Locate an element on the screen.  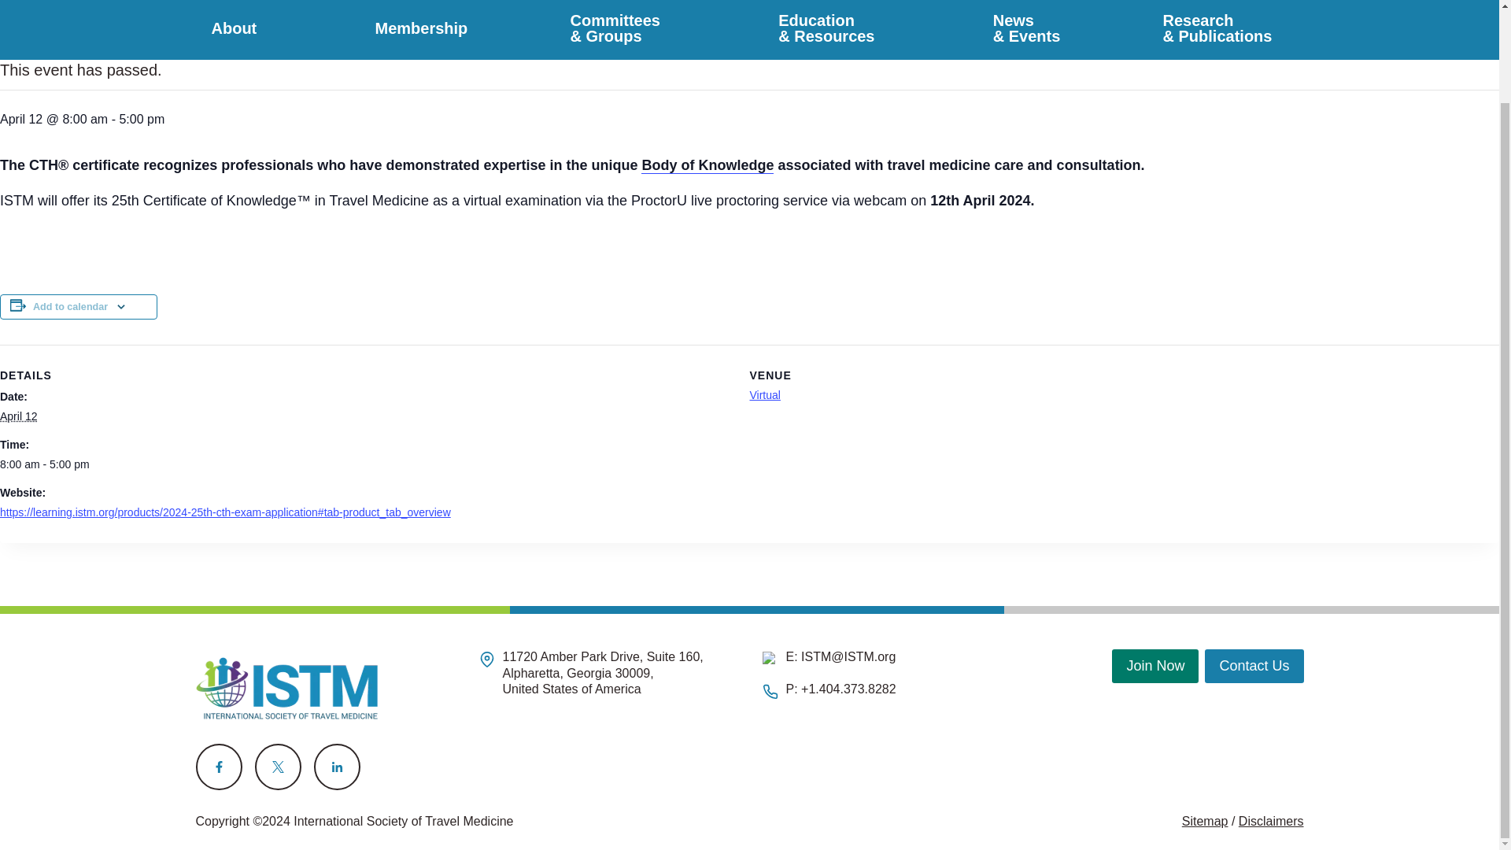
About is located at coordinates (241, 30).